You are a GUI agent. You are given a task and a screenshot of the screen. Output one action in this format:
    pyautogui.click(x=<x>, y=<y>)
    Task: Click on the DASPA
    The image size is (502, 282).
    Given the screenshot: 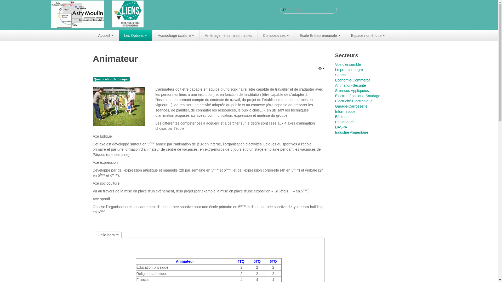 What is the action you would take?
    pyautogui.click(x=370, y=127)
    